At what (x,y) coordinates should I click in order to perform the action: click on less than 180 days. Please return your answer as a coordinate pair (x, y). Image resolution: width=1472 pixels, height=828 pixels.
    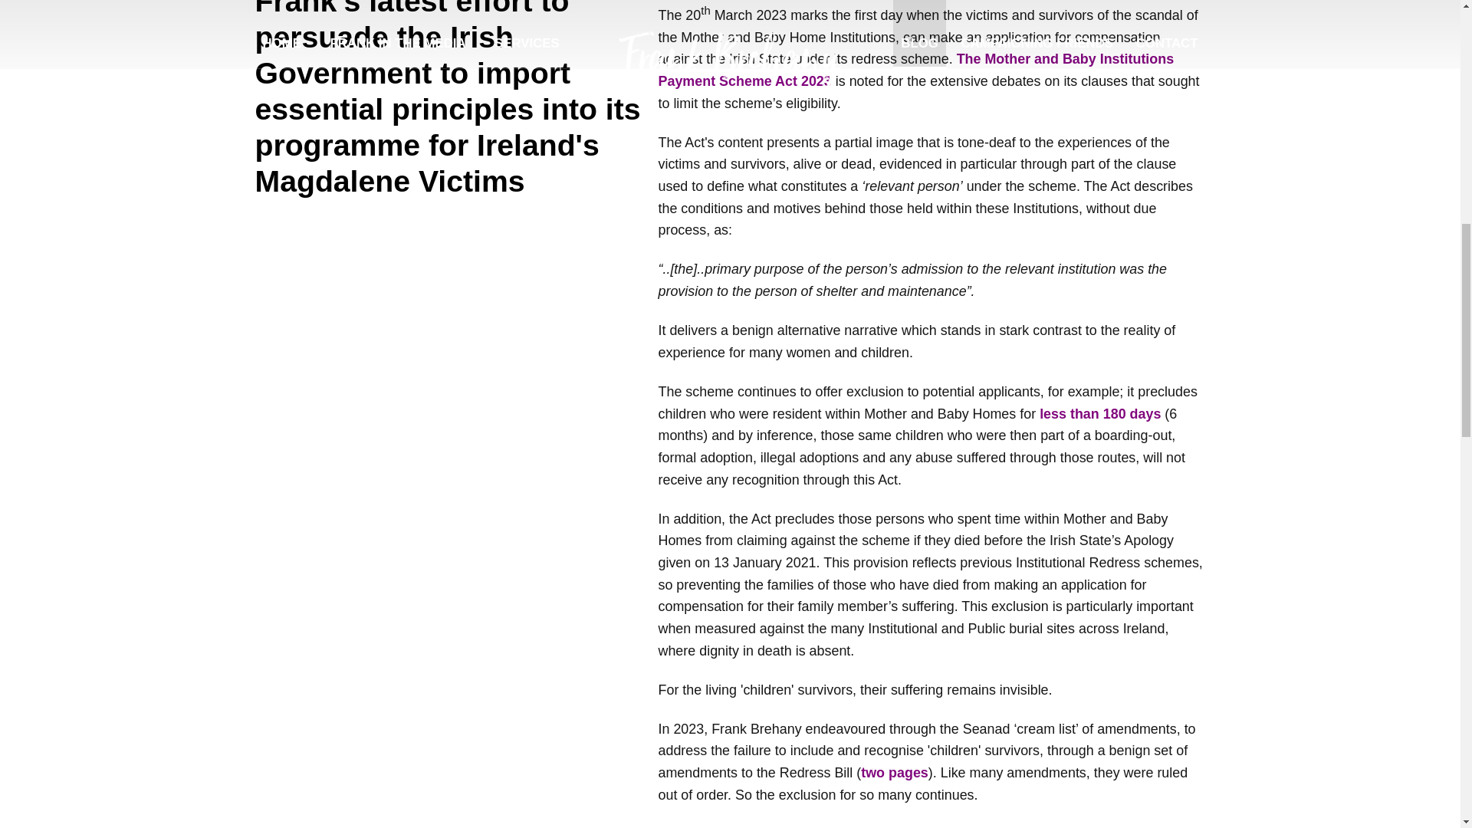
    Looking at the image, I should click on (1099, 414).